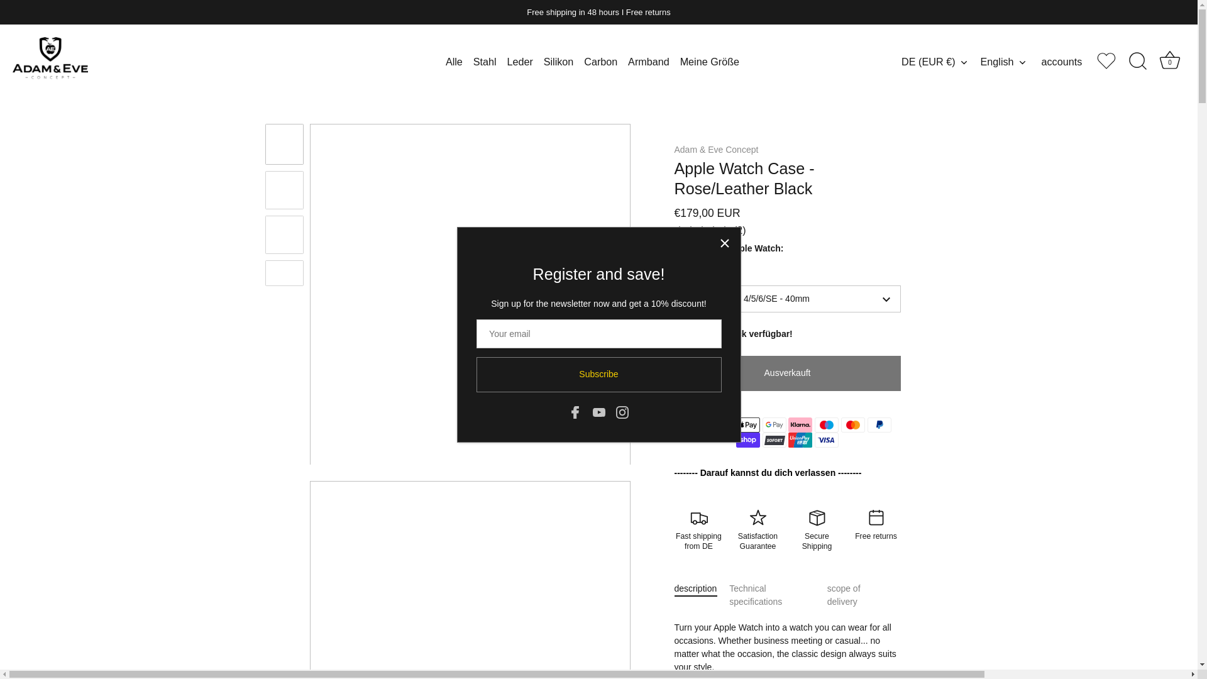 This screenshot has height=679, width=1207. Describe the element at coordinates (879, 425) in the screenshot. I see `PayPal` at that location.